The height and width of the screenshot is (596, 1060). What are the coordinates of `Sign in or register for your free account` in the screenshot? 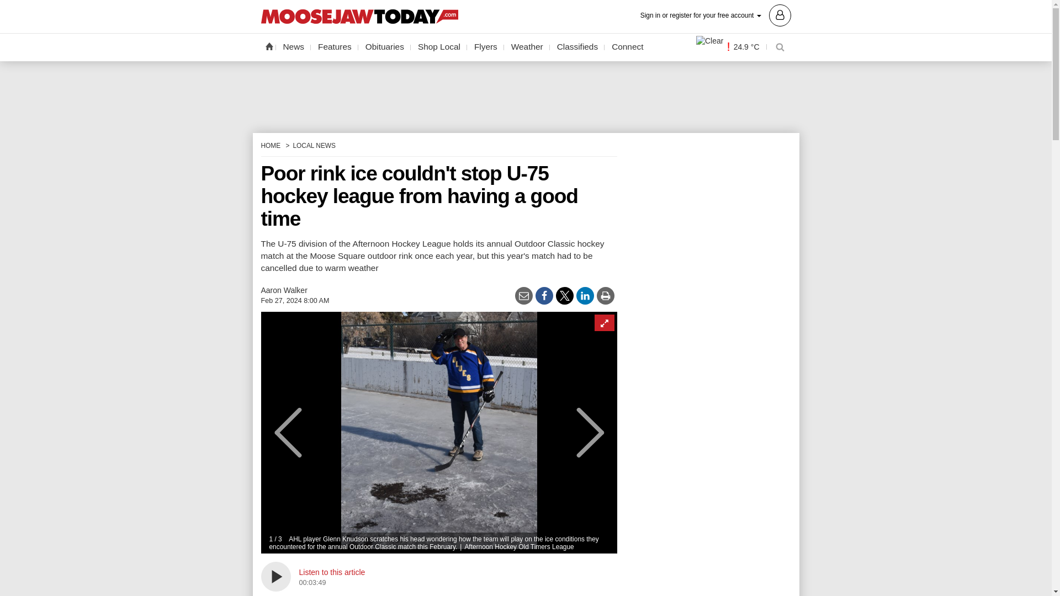 It's located at (715, 14).